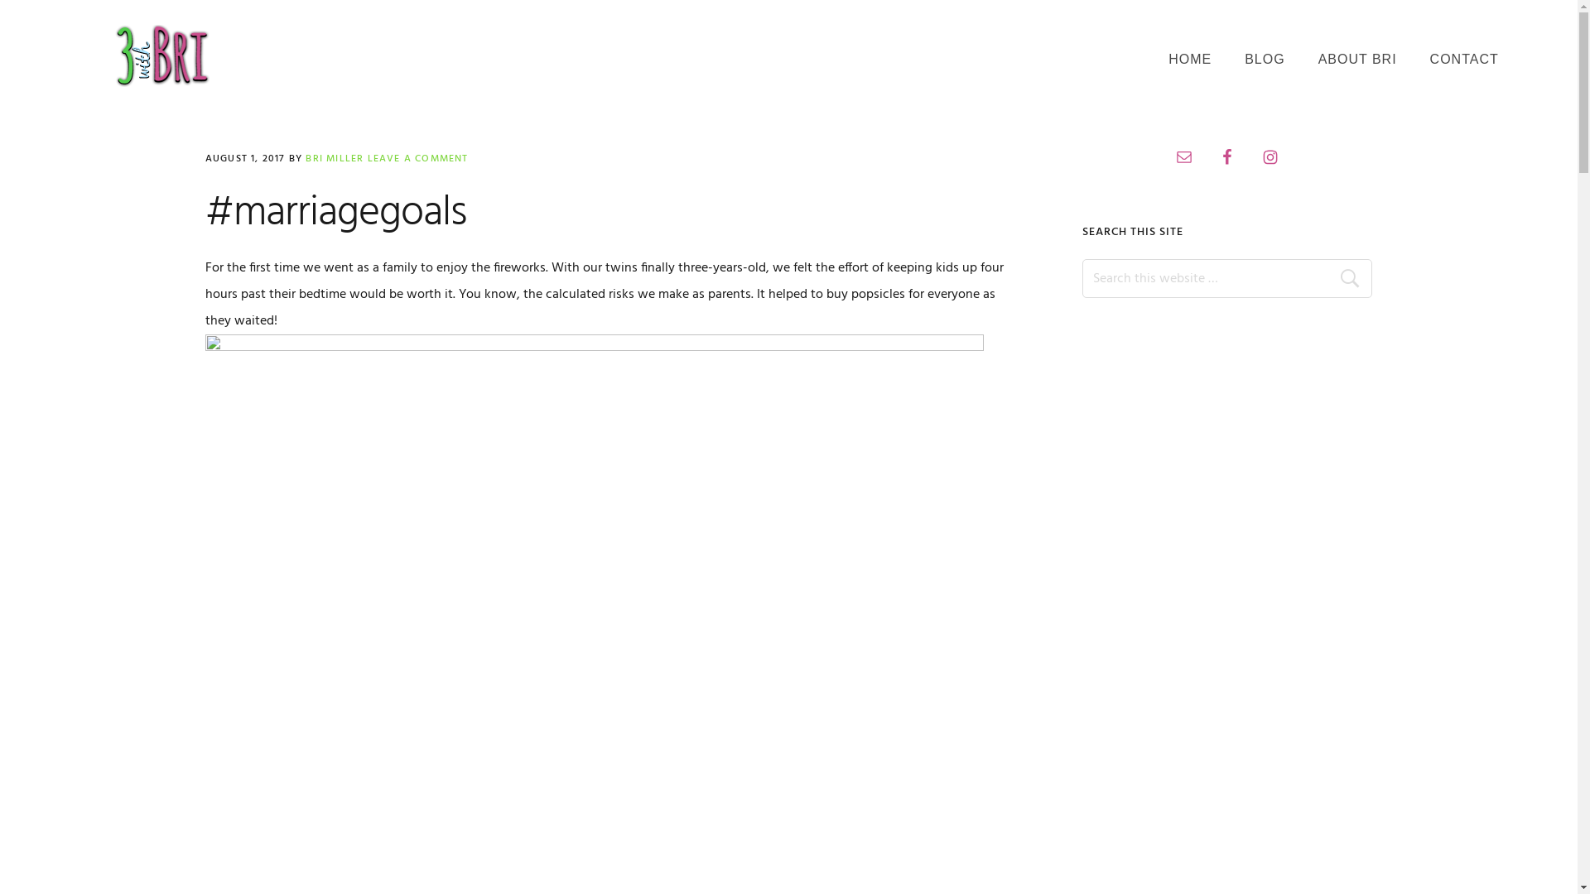  I want to click on BRI MILLER, so click(335, 159).